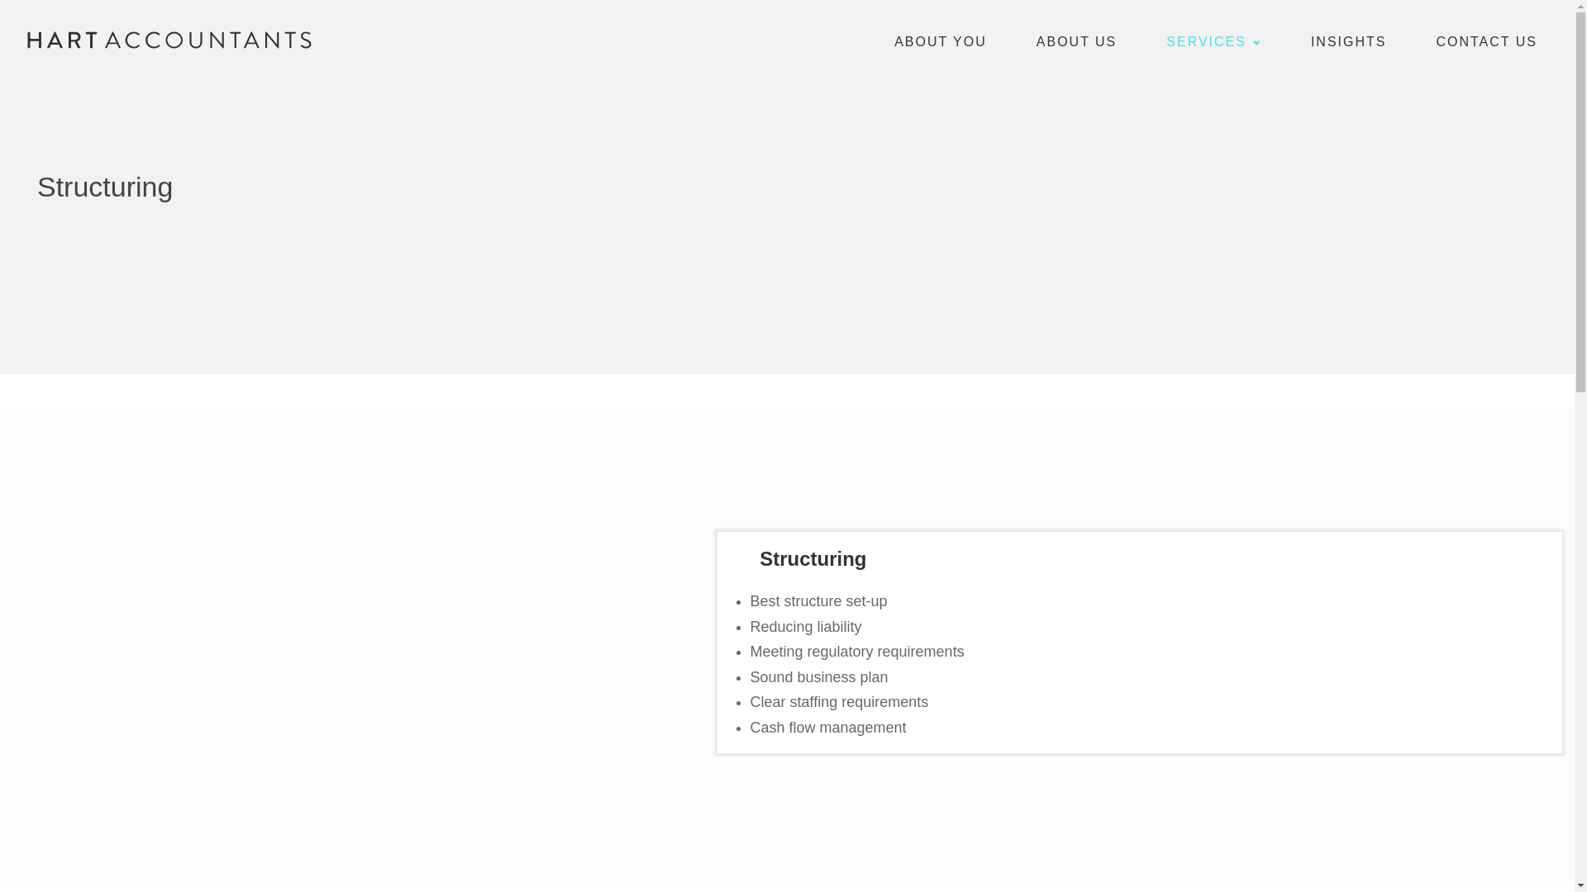 This screenshot has width=1587, height=892. I want to click on ABOUT YOU, so click(941, 40).